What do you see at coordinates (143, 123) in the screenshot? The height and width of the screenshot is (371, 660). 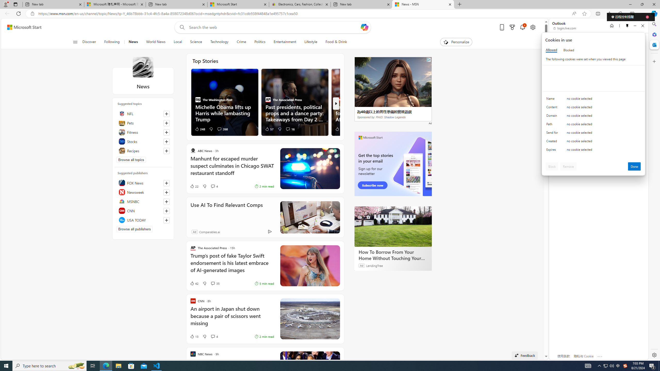 I see `Pets` at bounding box center [143, 123].